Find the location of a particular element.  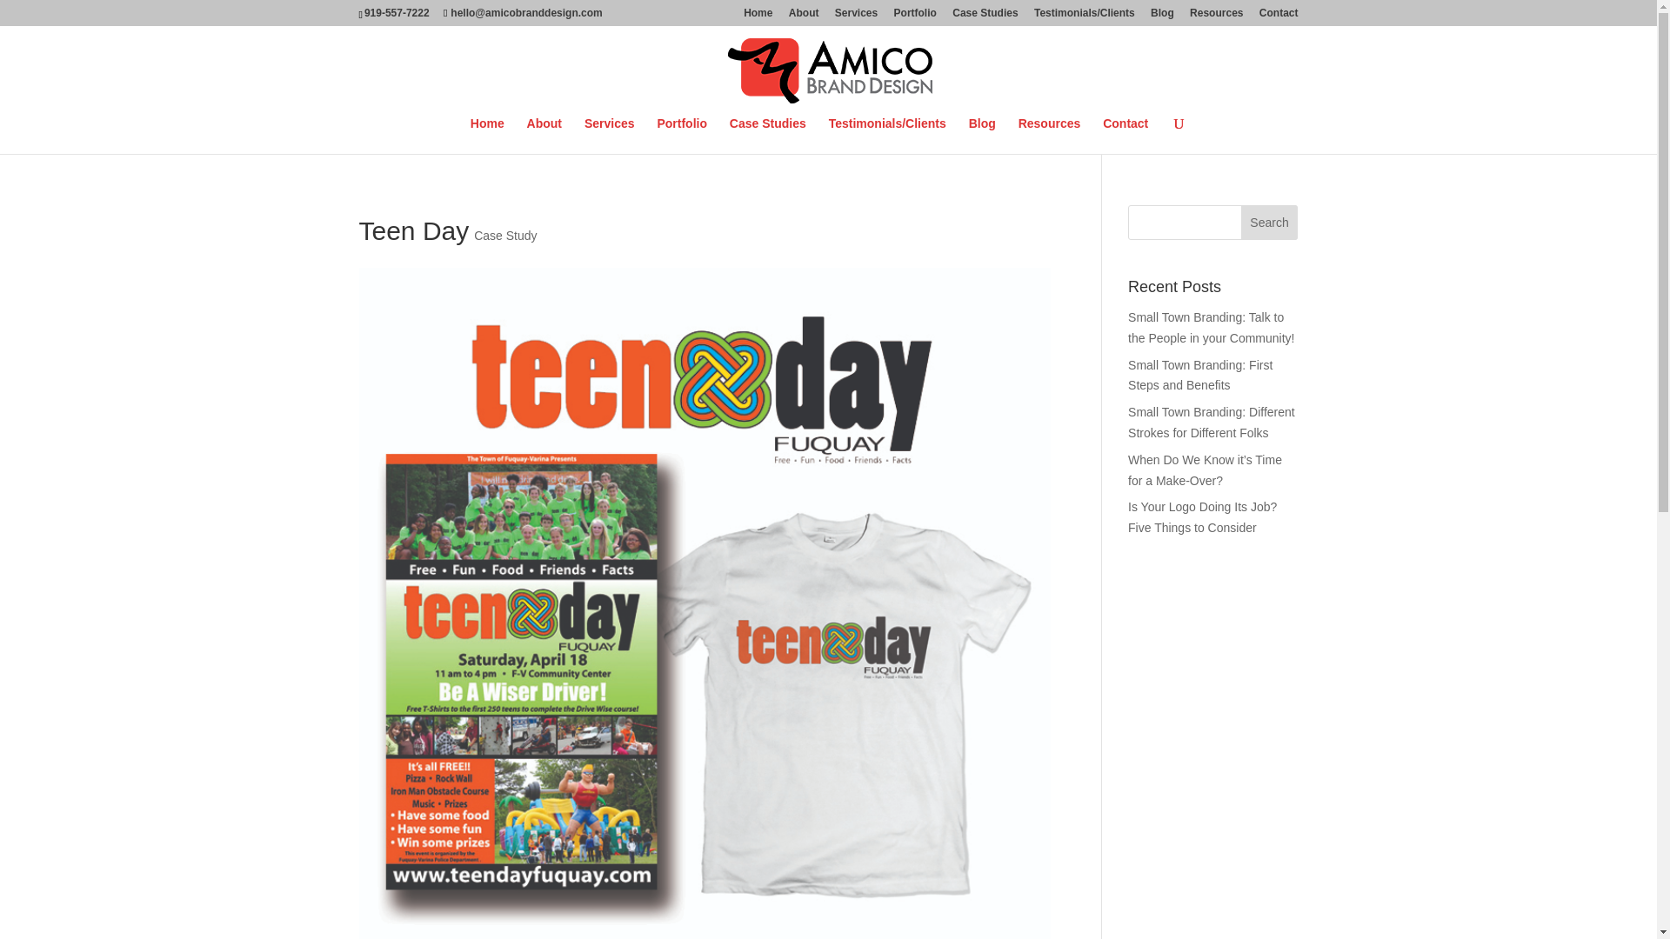

About is located at coordinates (804, 17).